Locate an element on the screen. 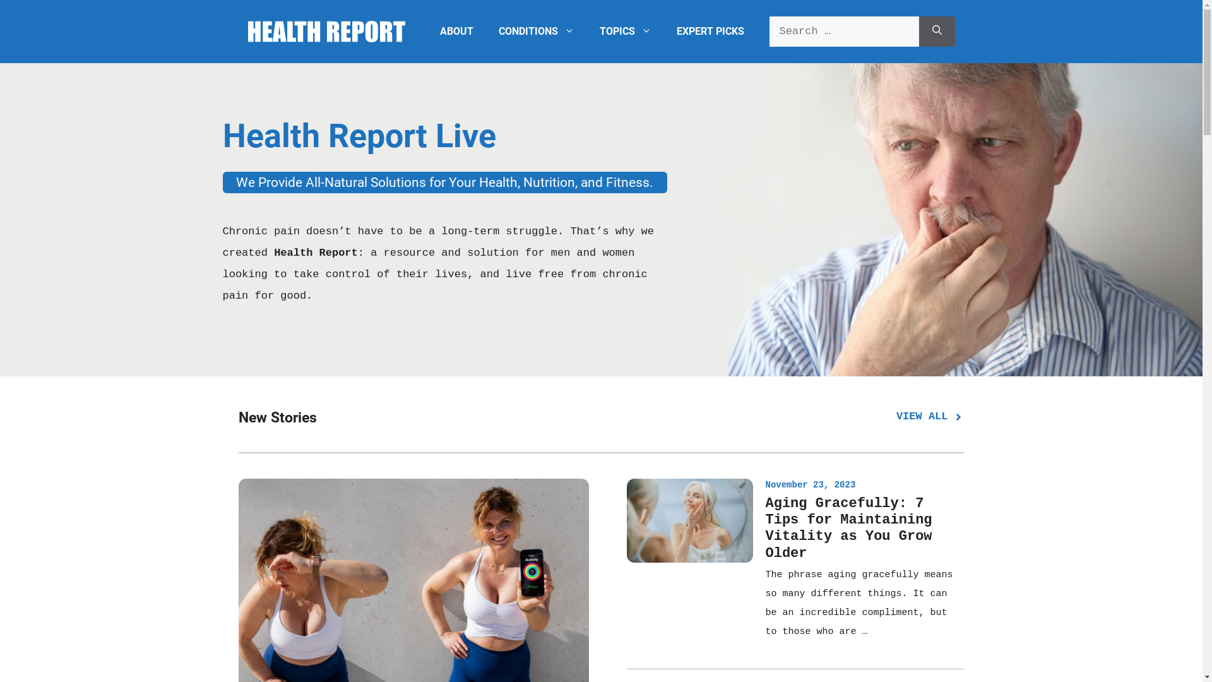  TOPICS is located at coordinates (626, 32).